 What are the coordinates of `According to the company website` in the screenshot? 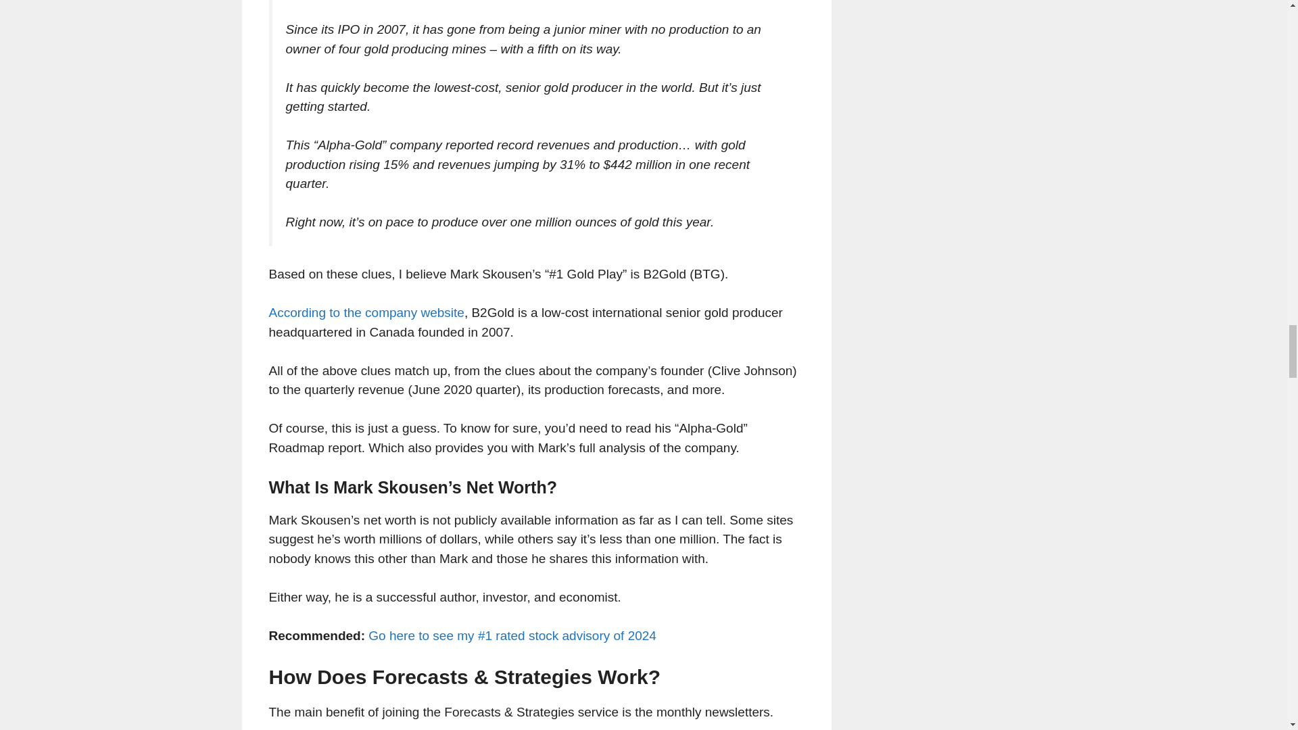 It's located at (366, 312).